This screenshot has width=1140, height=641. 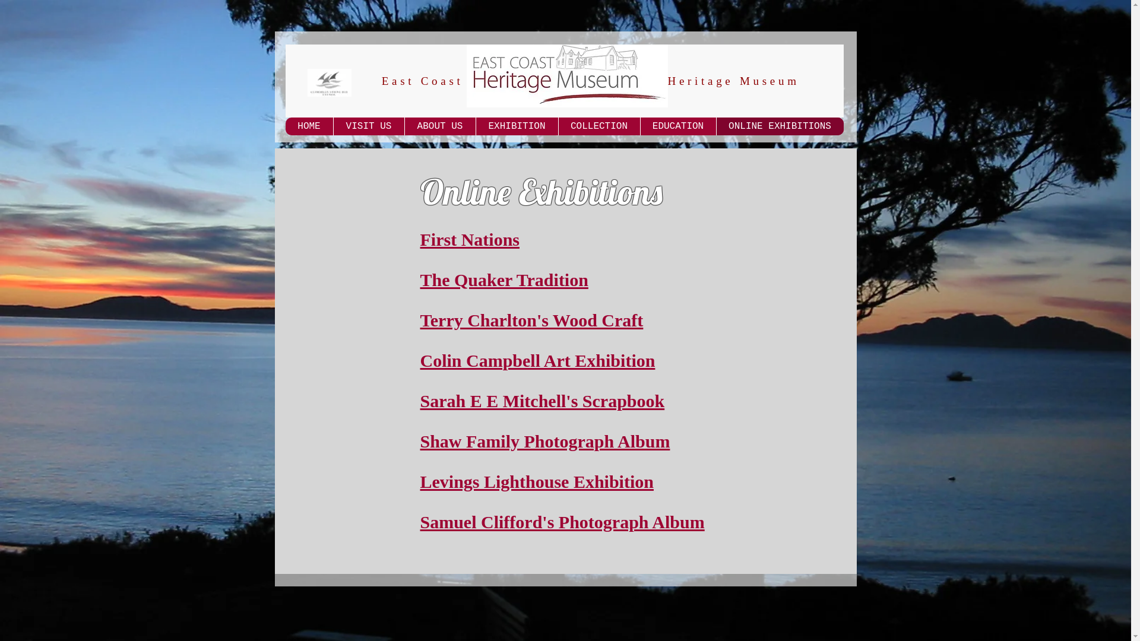 I want to click on ECHM.JPG, so click(x=568, y=76).